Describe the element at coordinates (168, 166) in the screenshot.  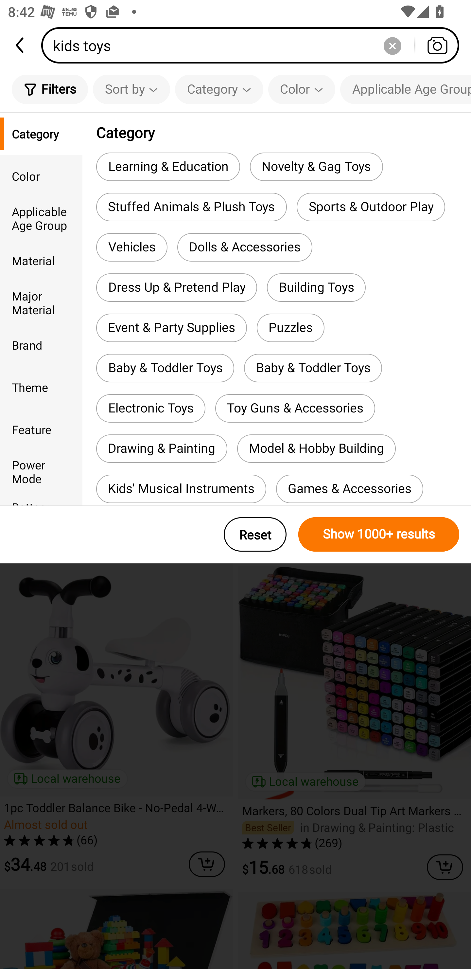
I see `Learning & Education` at that location.